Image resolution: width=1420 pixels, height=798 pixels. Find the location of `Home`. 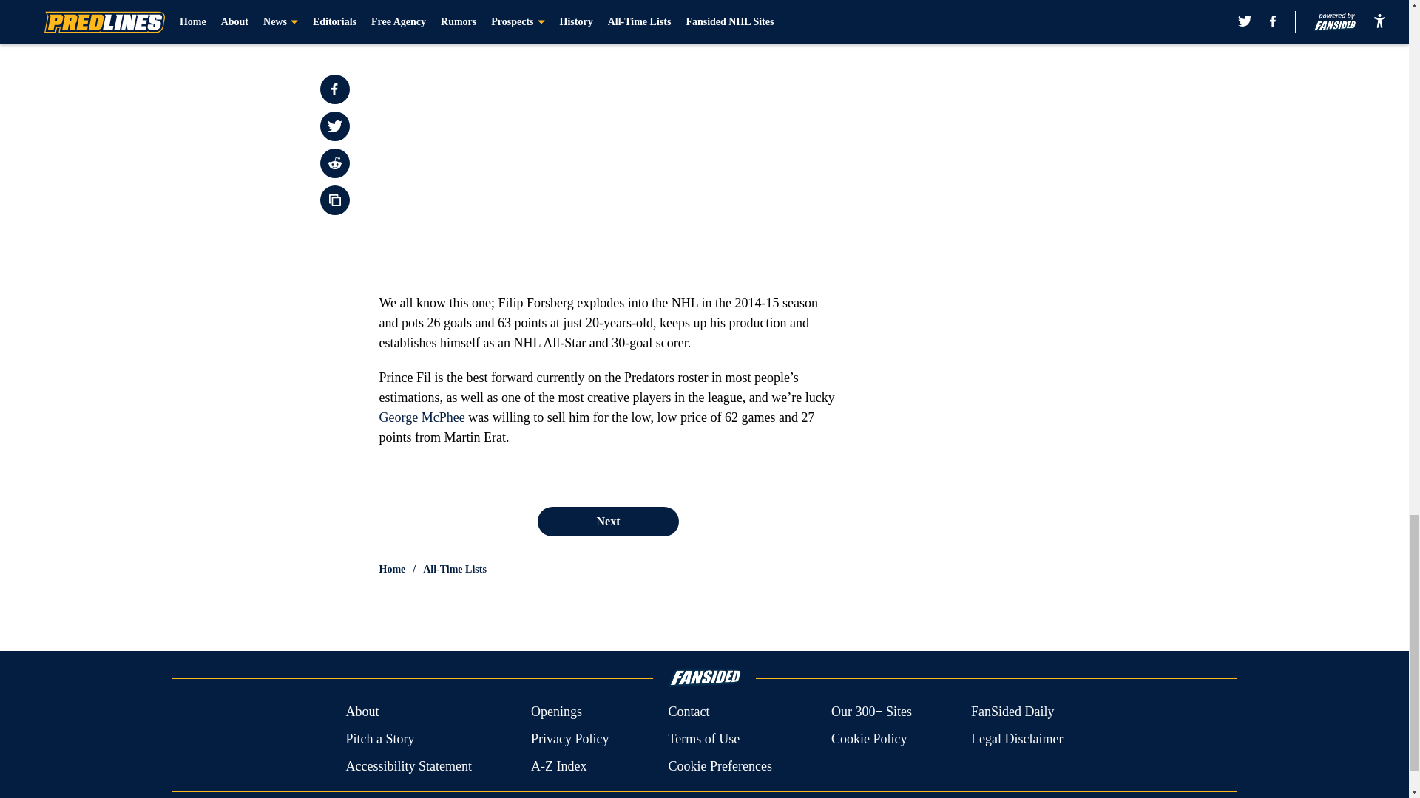

Home is located at coordinates (392, 569).